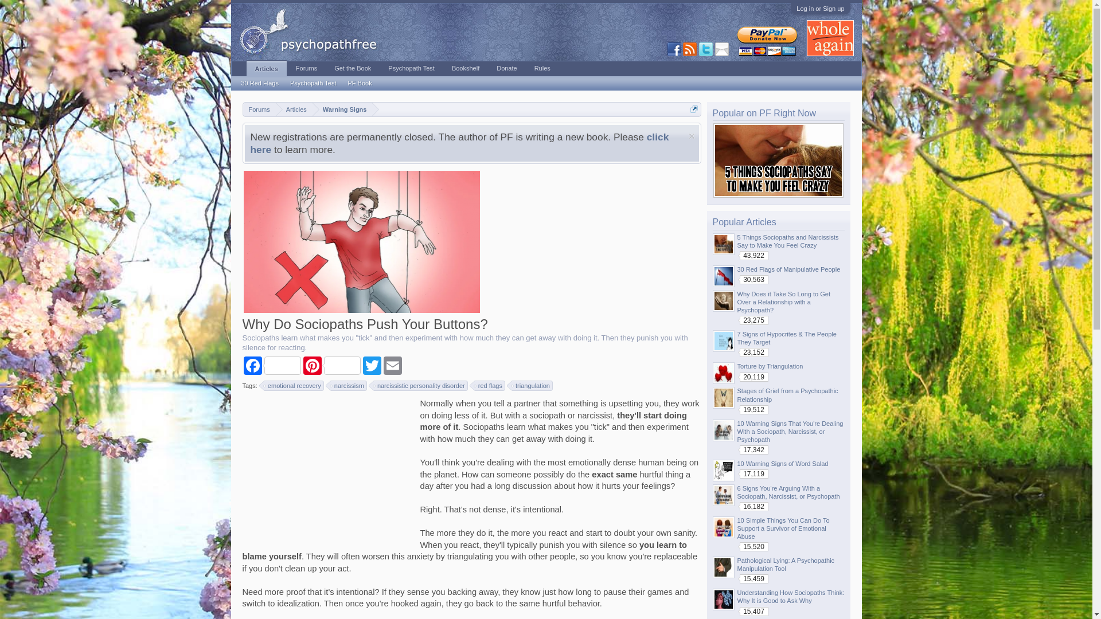 This screenshot has height=619, width=1101. Describe the element at coordinates (532, 385) in the screenshot. I see `triangulation` at that location.